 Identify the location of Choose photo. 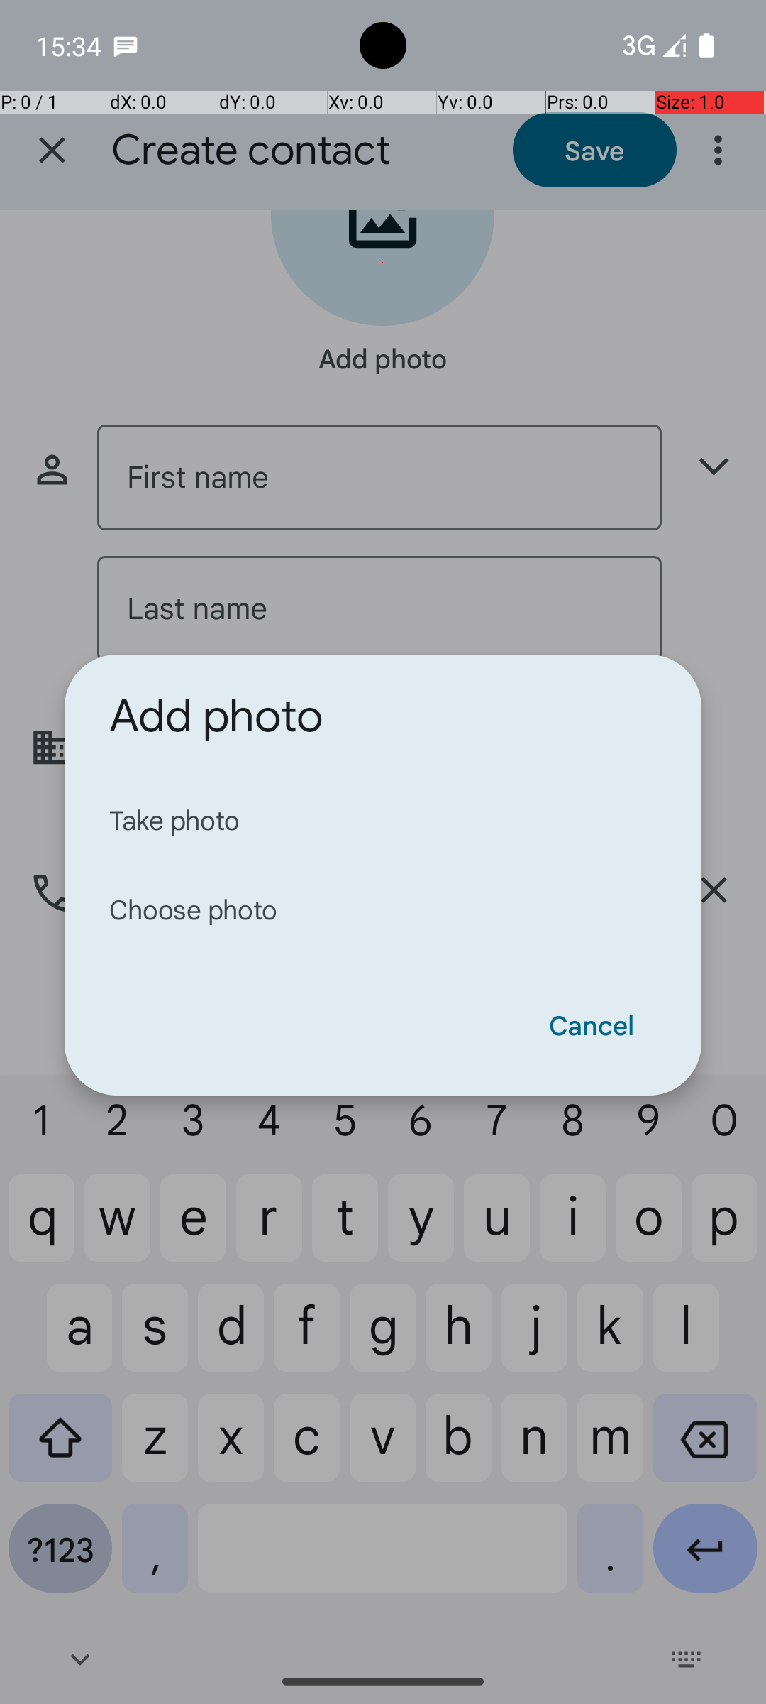
(383, 909).